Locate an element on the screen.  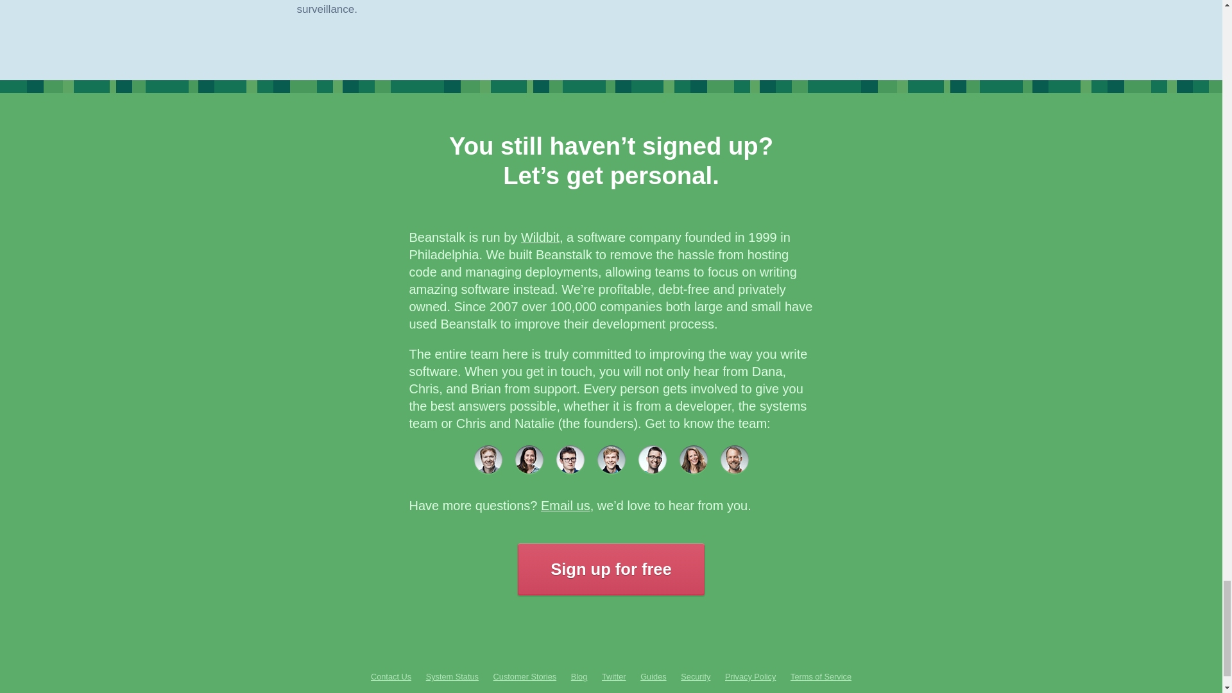
Ilya Sabanin is located at coordinates (610, 459).